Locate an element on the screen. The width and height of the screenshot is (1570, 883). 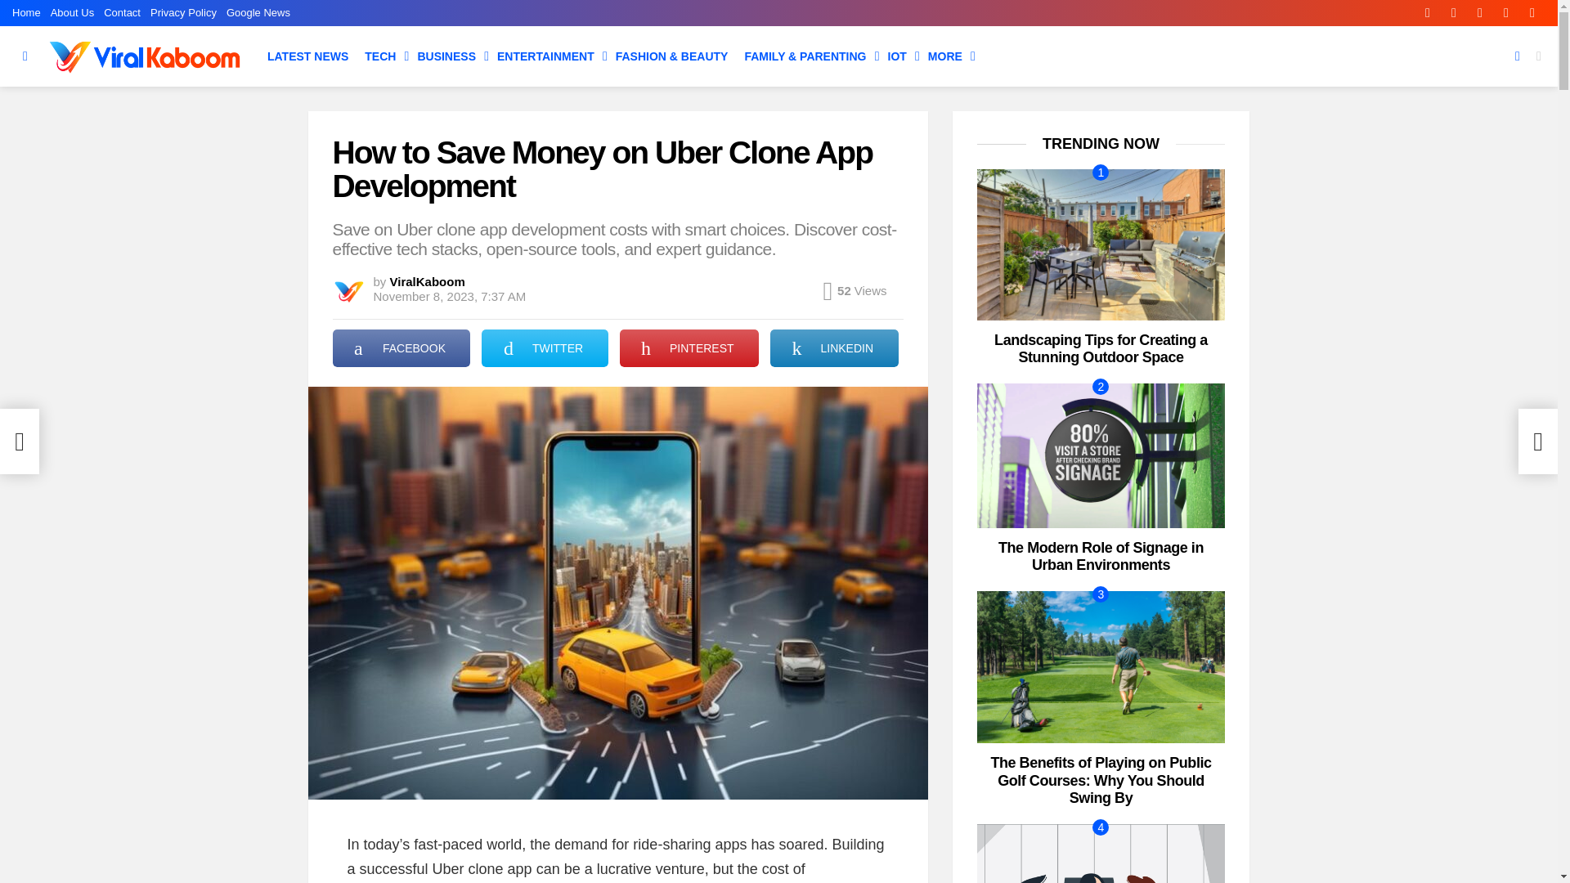
Home is located at coordinates (26, 13).